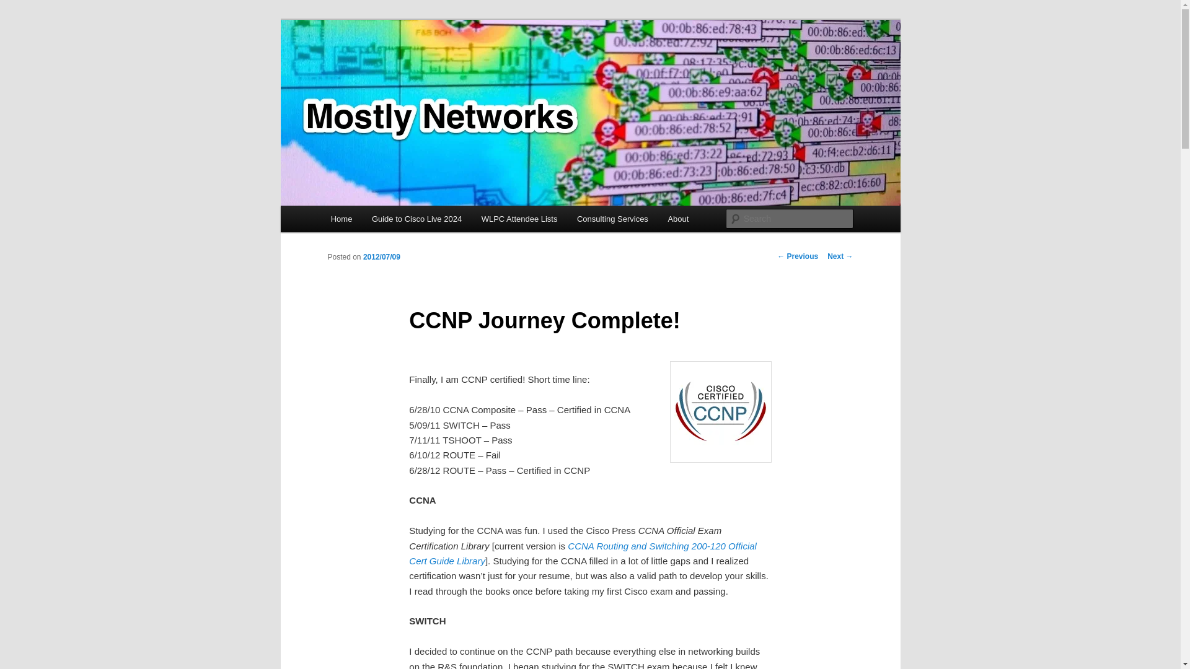  Describe the element at coordinates (678, 218) in the screenshot. I see `About` at that location.